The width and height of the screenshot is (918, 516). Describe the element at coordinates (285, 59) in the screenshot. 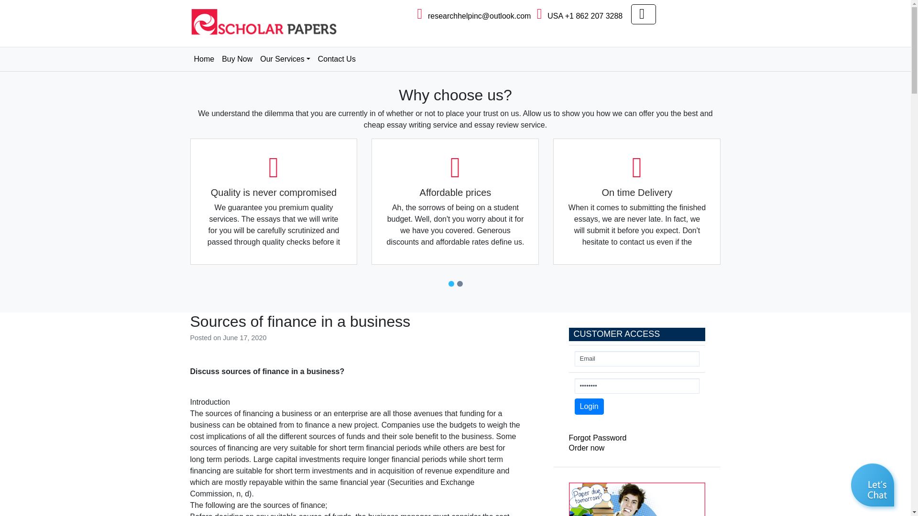

I see `Our Services` at that location.